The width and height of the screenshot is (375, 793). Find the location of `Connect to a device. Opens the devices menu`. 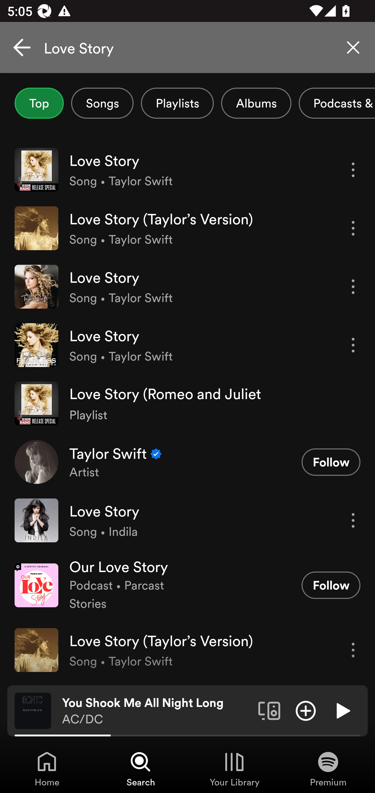

Connect to a device. Opens the devices menu is located at coordinates (269, 710).